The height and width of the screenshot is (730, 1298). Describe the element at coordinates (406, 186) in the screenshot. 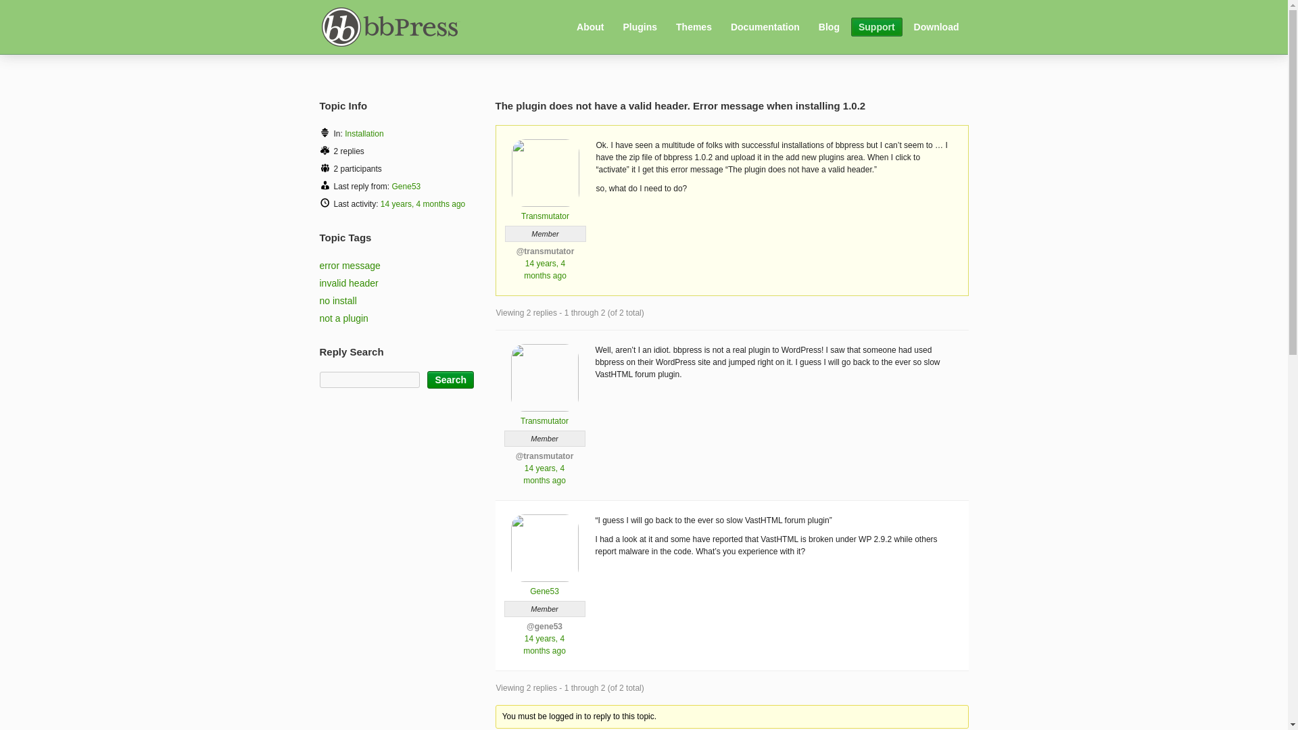

I see `Gene53` at that location.